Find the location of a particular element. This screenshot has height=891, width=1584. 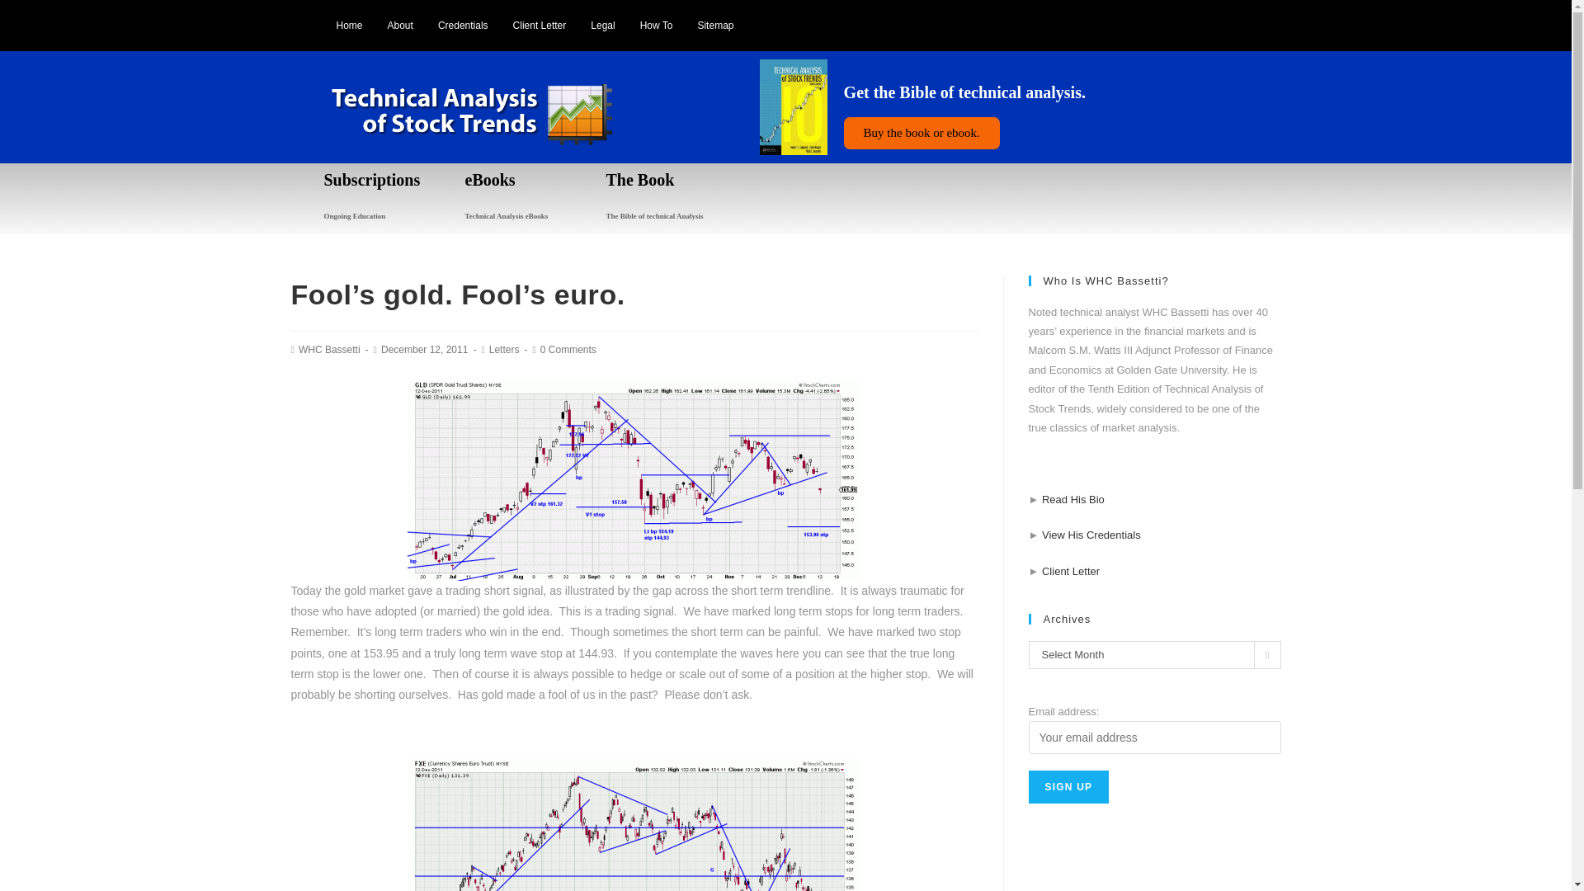

Home is located at coordinates (348, 25).